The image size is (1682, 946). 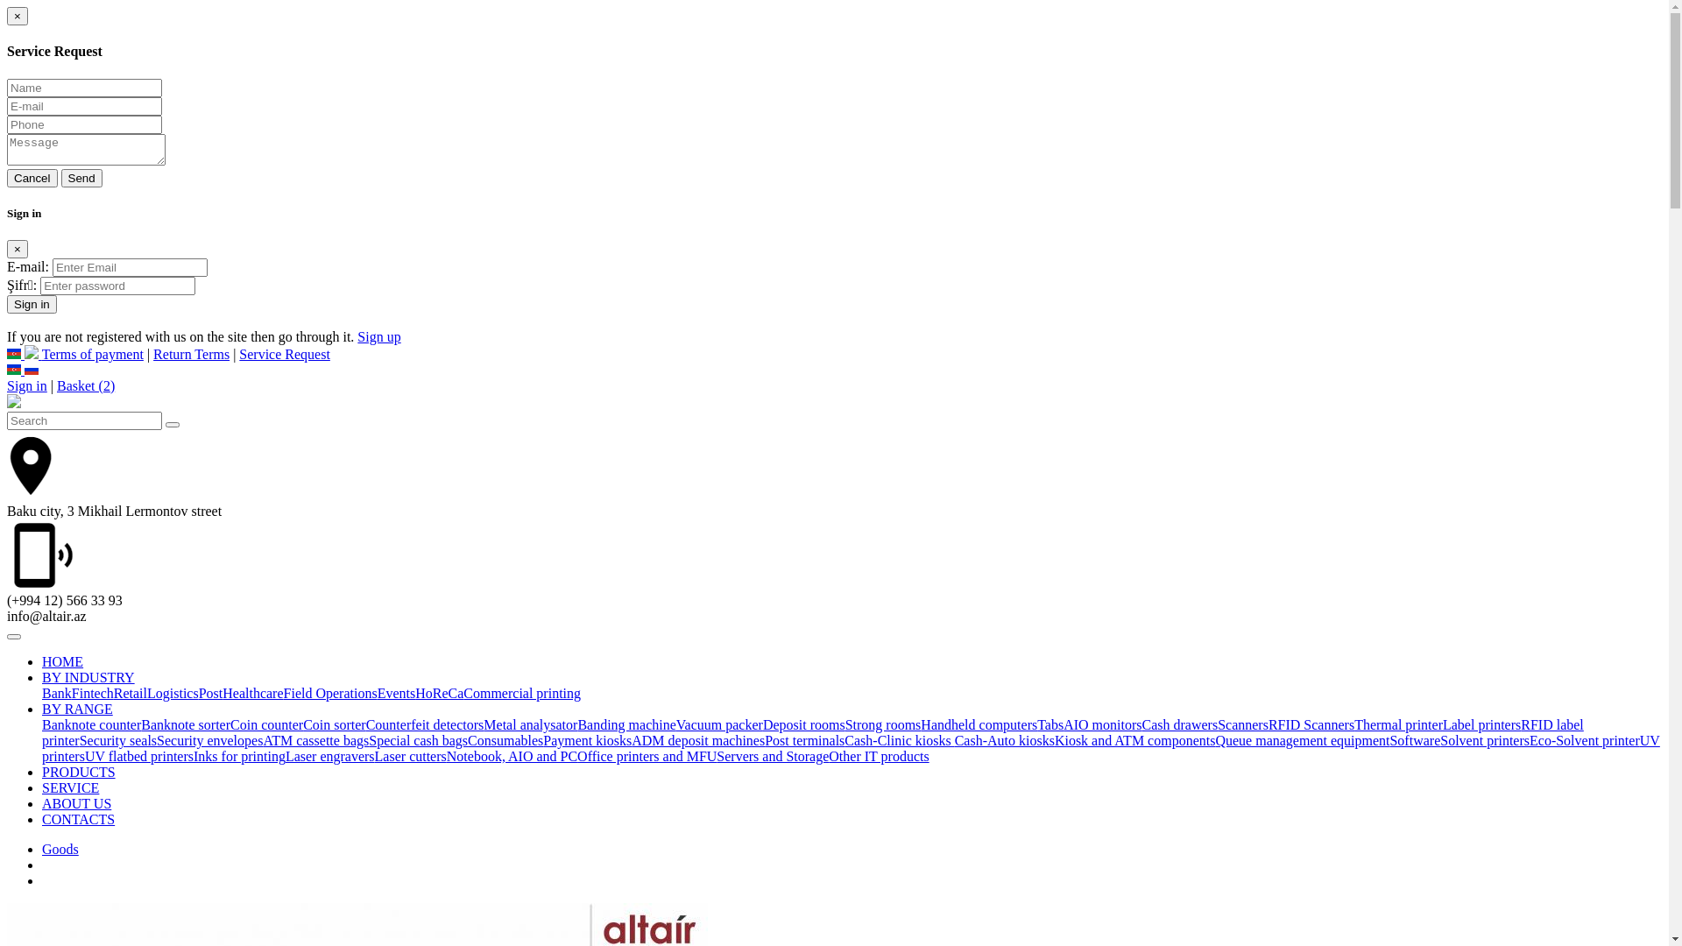 What do you see at coordinates (32, 179) in the screenshot?
I see `Cancel` at bounding box center [32, 179].